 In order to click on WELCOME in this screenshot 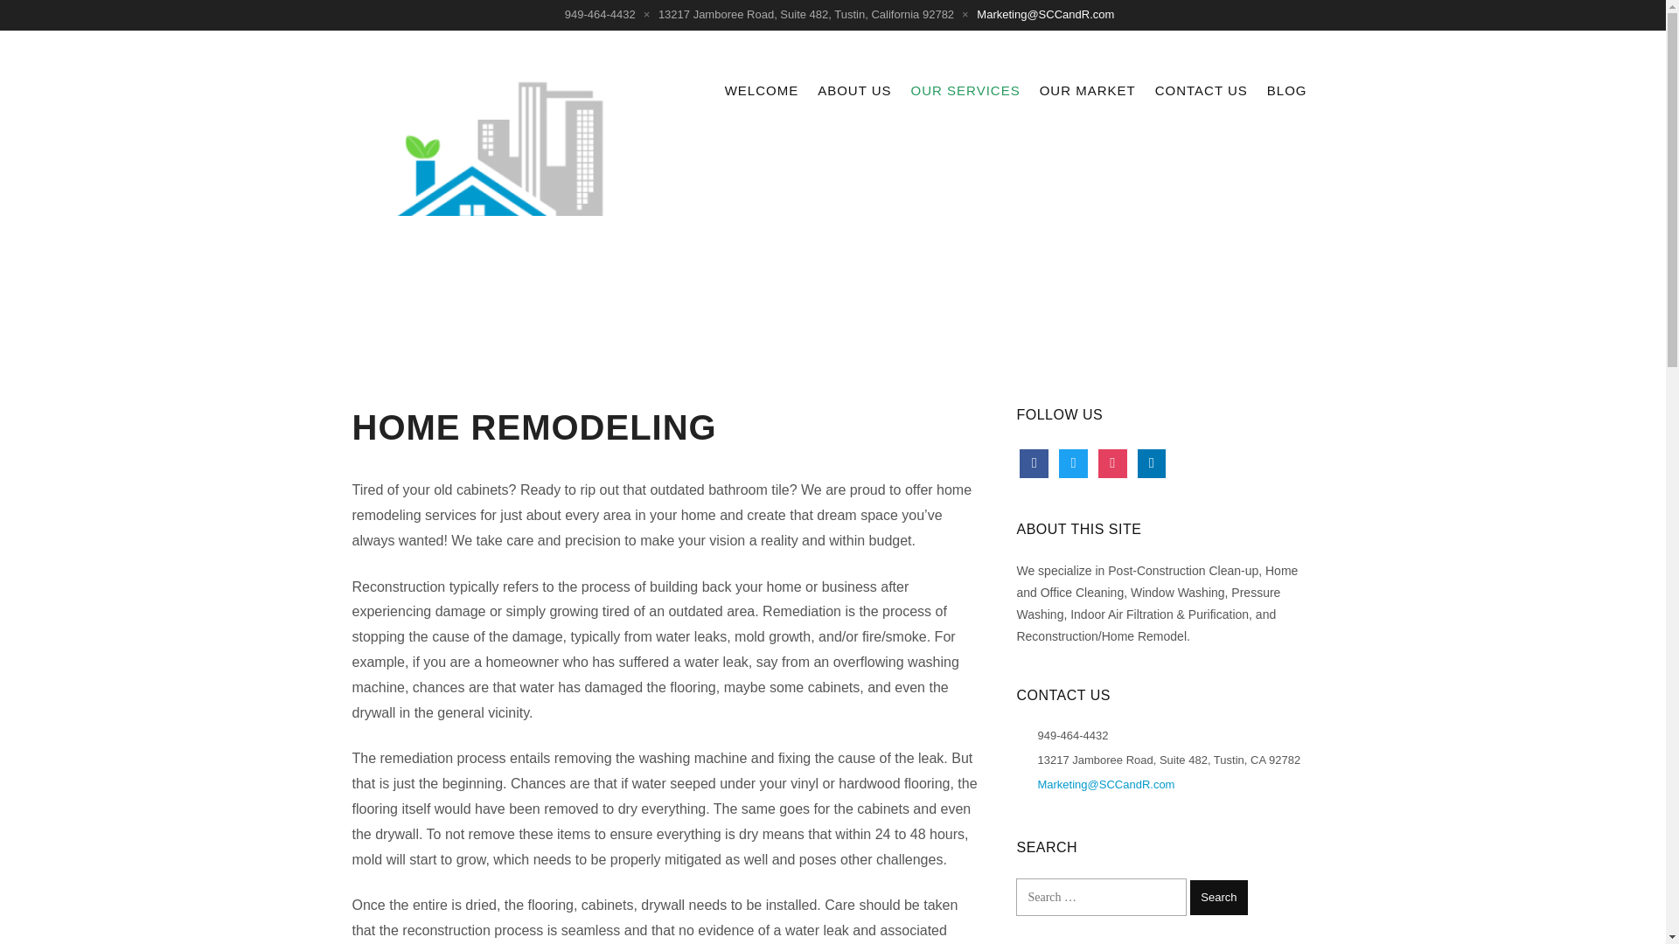, I will do `click(762, 91)`.